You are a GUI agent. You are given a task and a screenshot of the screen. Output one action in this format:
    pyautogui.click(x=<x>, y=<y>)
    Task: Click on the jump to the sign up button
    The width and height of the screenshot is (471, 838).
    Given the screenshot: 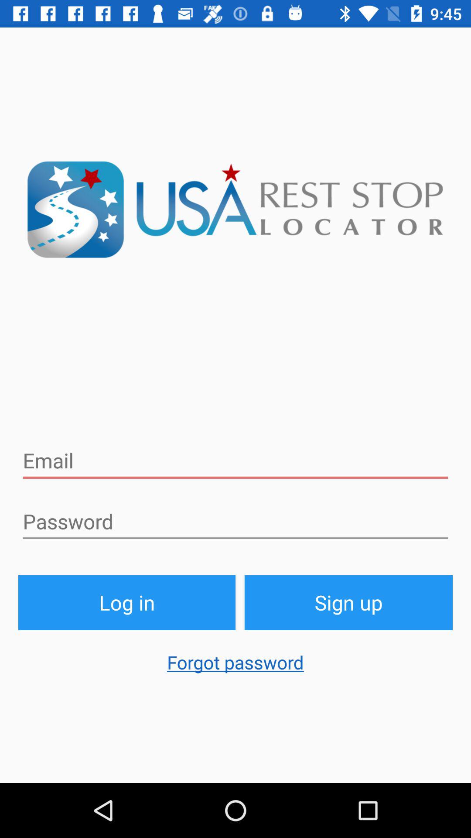 What is the action you would take?
    pyautogui.click(x=349, y=602)
    